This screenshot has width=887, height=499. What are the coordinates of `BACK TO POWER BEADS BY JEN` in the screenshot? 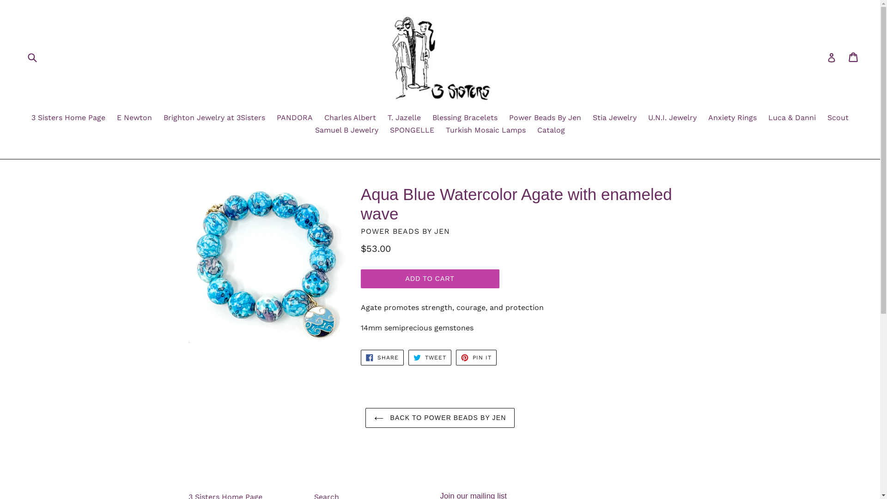 It's located at (440, 418).